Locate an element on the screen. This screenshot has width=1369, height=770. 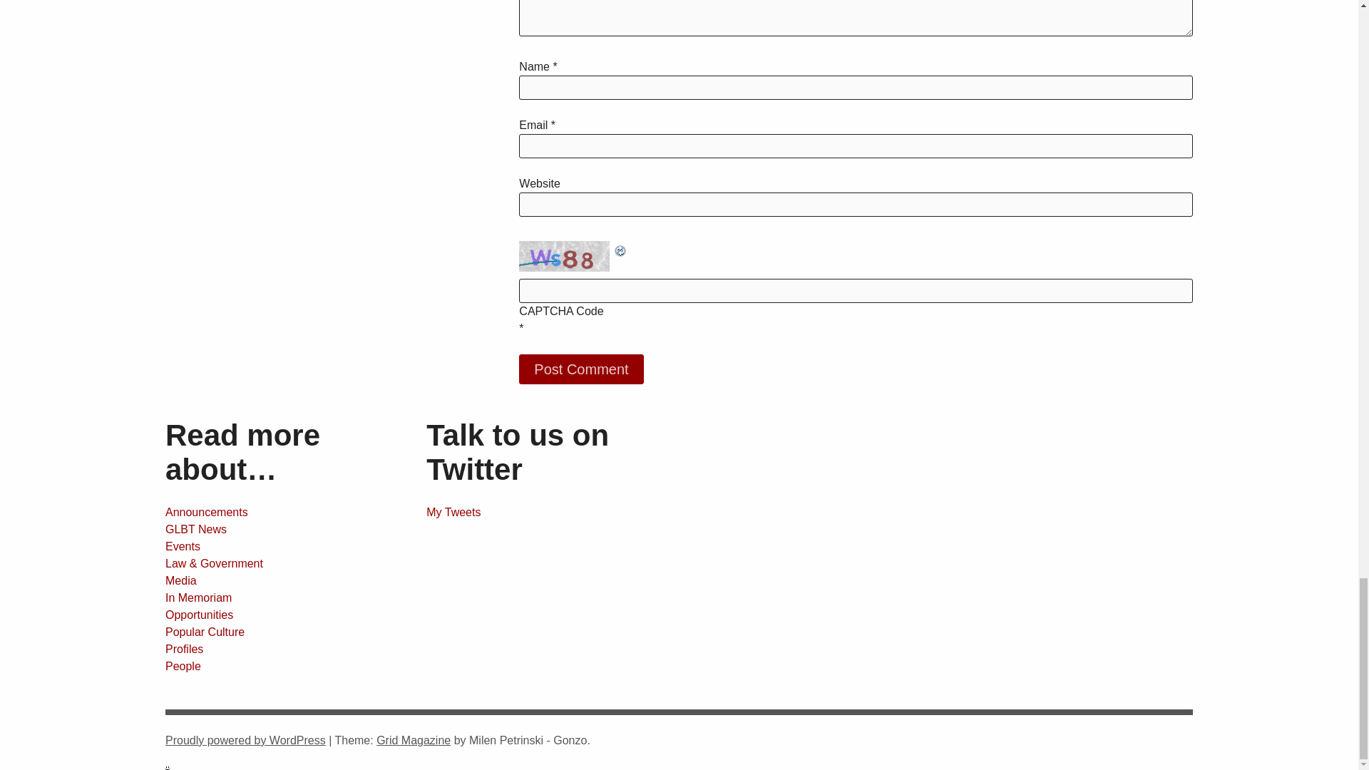
Popular Culture is located at coordinates (205, 632).